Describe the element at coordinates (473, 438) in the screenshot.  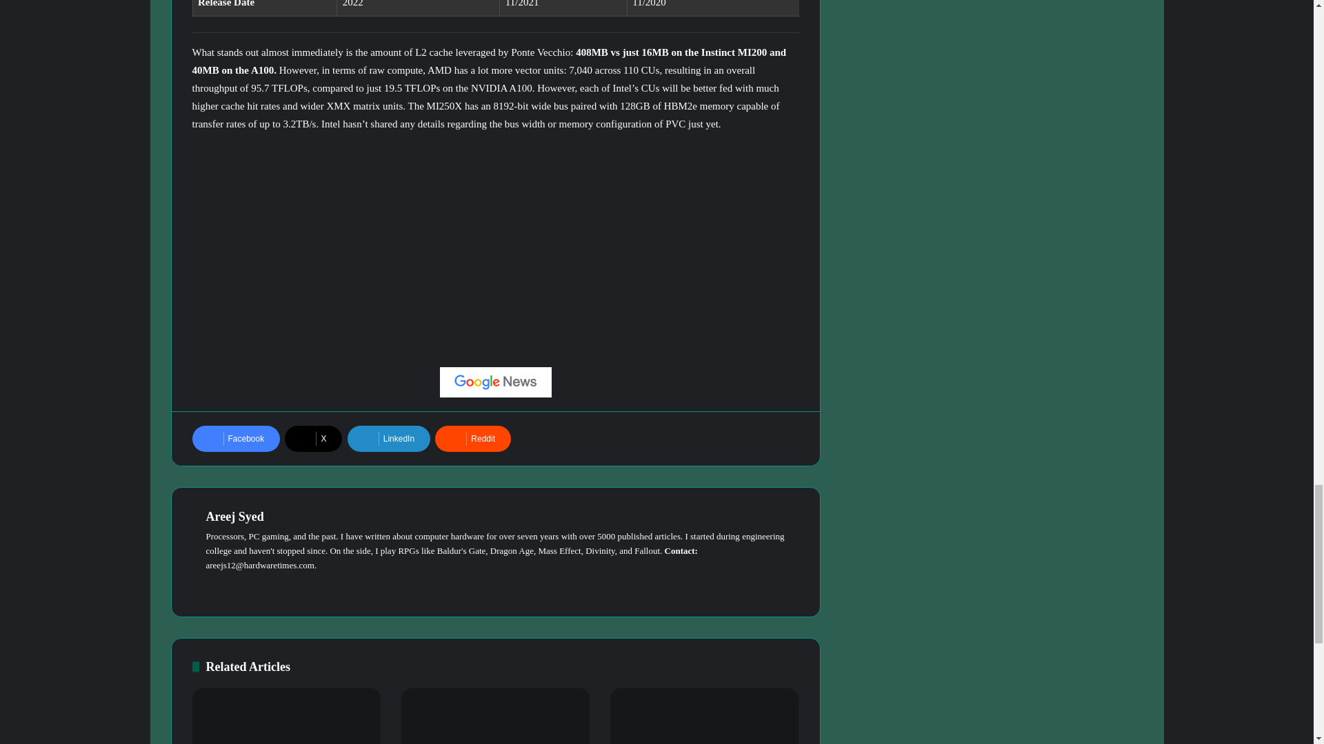
I see `Reddit` at that location.